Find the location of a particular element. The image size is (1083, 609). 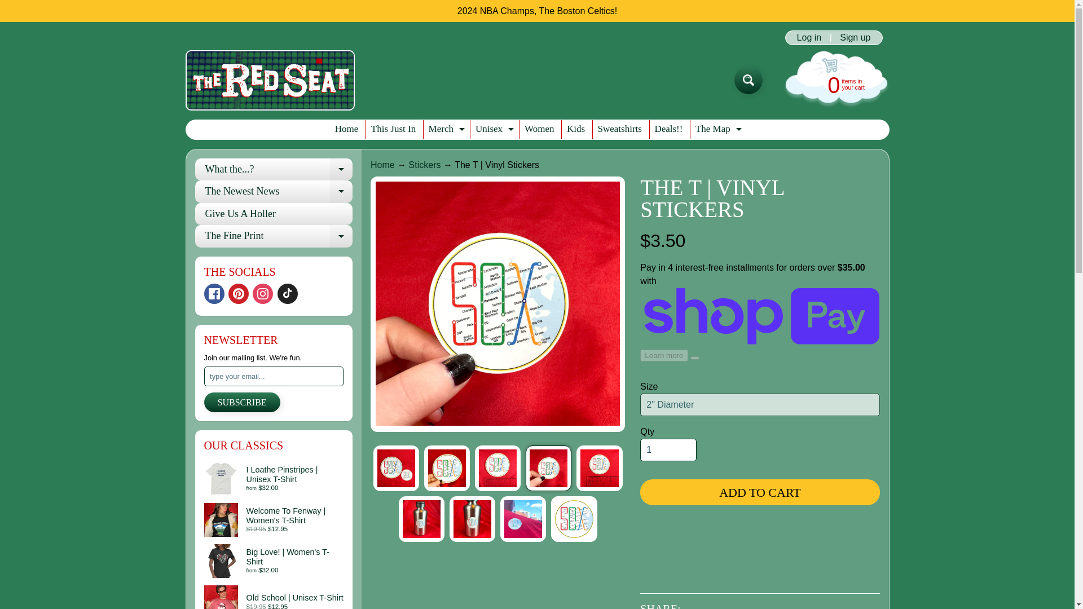

Instagram is located at coordinates (575, 130).